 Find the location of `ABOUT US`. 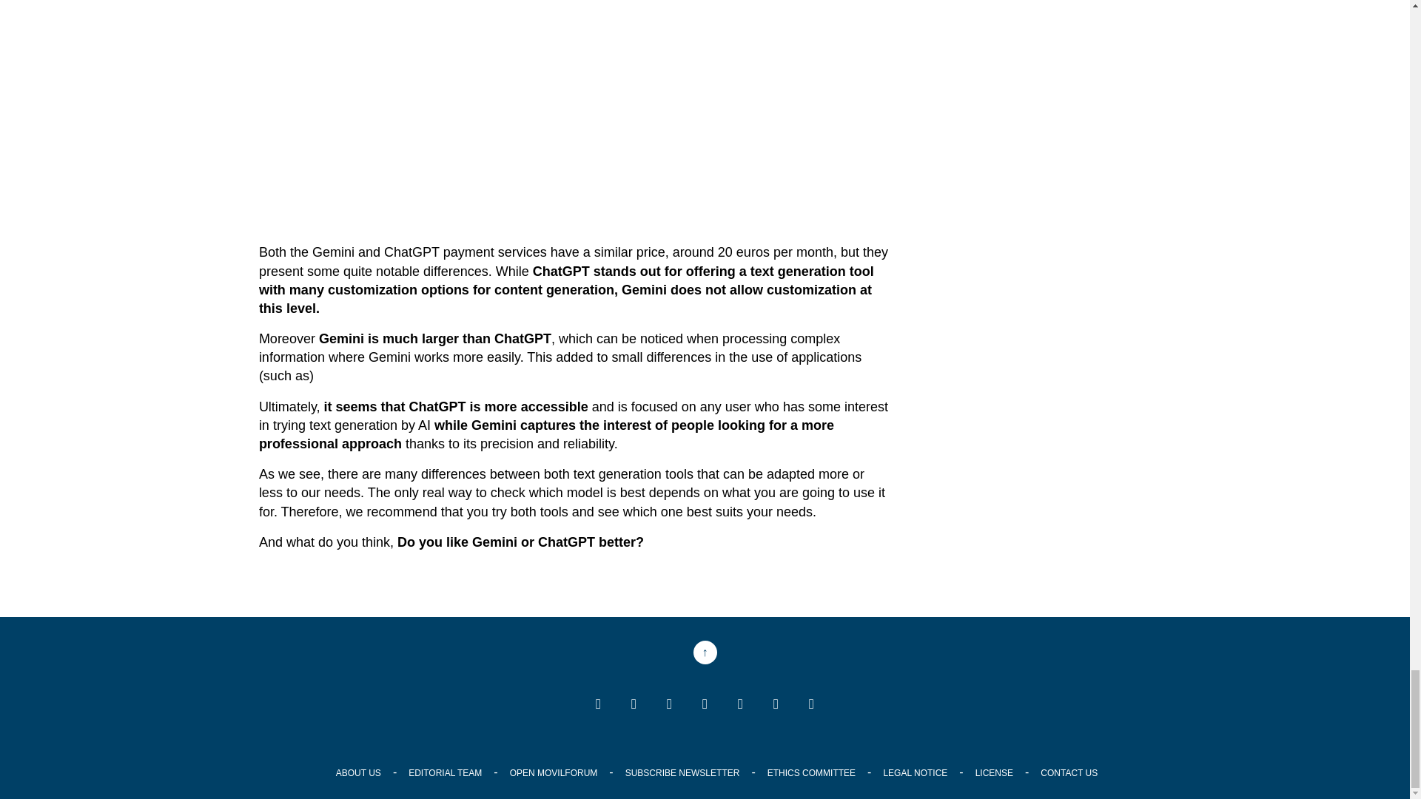

ABOUT US is located at coordinates (358, 772).